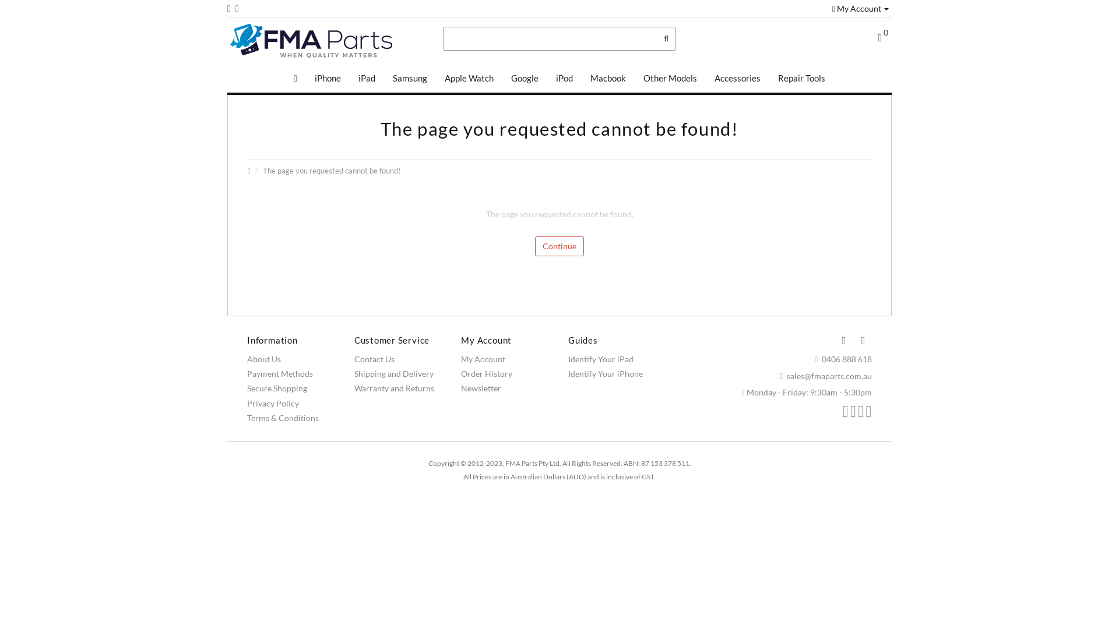  I want to click on Identify Your iPhone, so click(606, 374).